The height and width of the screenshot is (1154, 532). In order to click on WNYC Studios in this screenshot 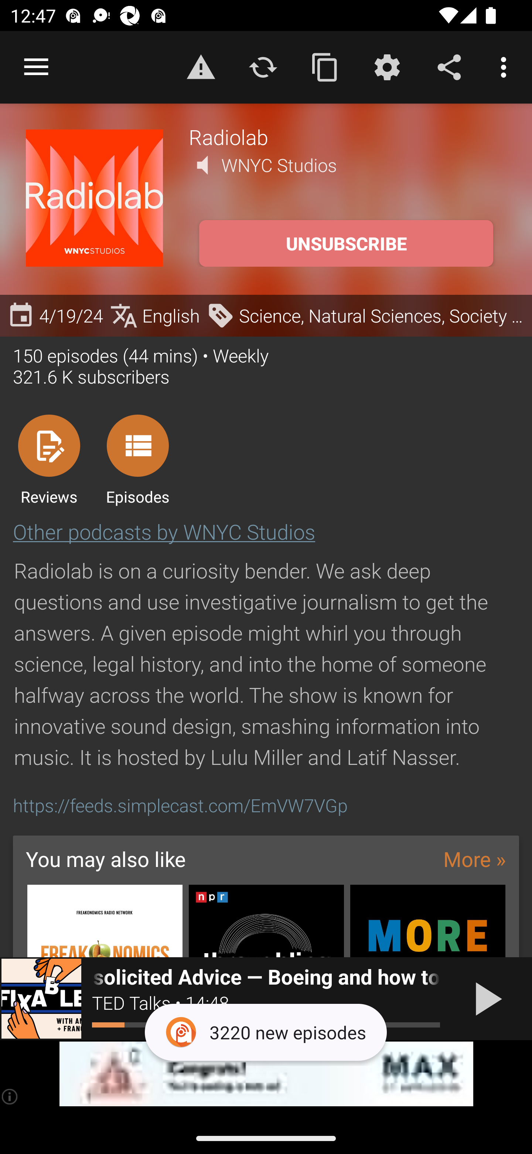, I will do `click(279, 165)`.